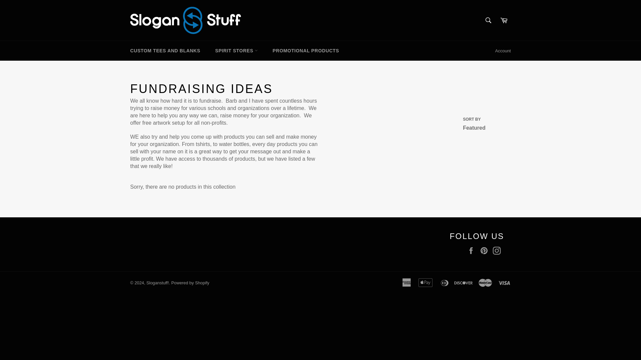 This screenshot has width=641, height=360. What do you see at coordinates (488, 20) in the screenshot?
I see `Search` at bounding box center [488, 20].